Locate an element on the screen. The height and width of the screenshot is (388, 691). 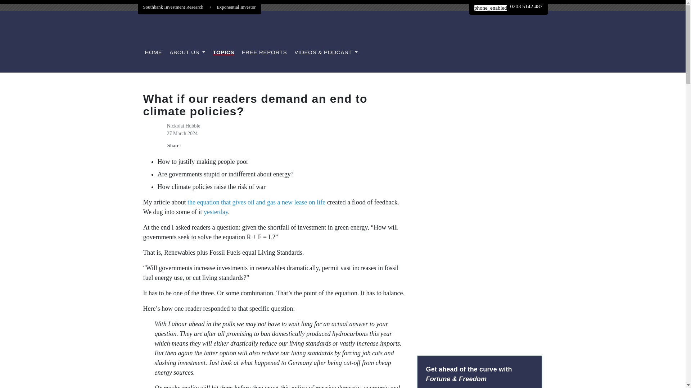
ABOUT US is located at coordinates (187, 52).